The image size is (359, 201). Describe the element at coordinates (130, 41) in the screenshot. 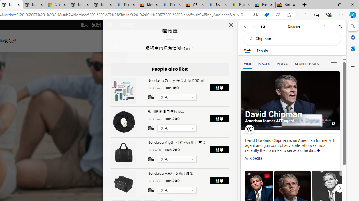

I see `  0  ` at that location.